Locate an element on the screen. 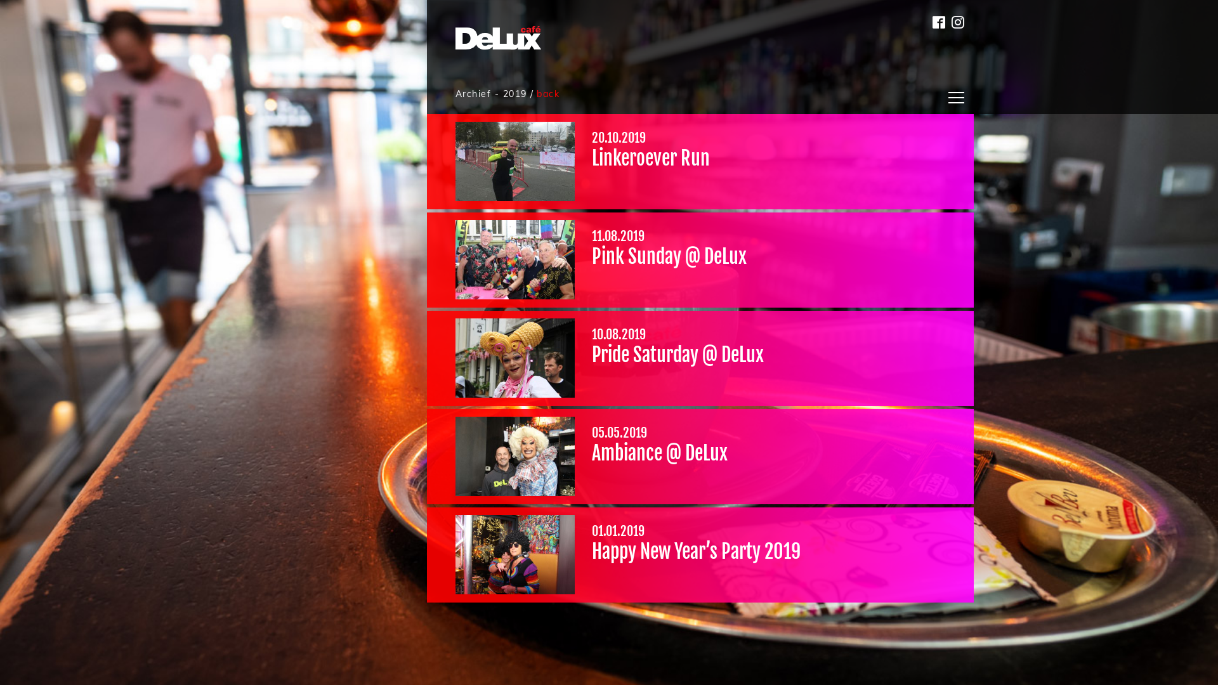 Image resolution: width=1218 pixels, height=685 pixels. 11.08.2019
Pink Sunday @ DeLux is located at coordinates (700, 260).